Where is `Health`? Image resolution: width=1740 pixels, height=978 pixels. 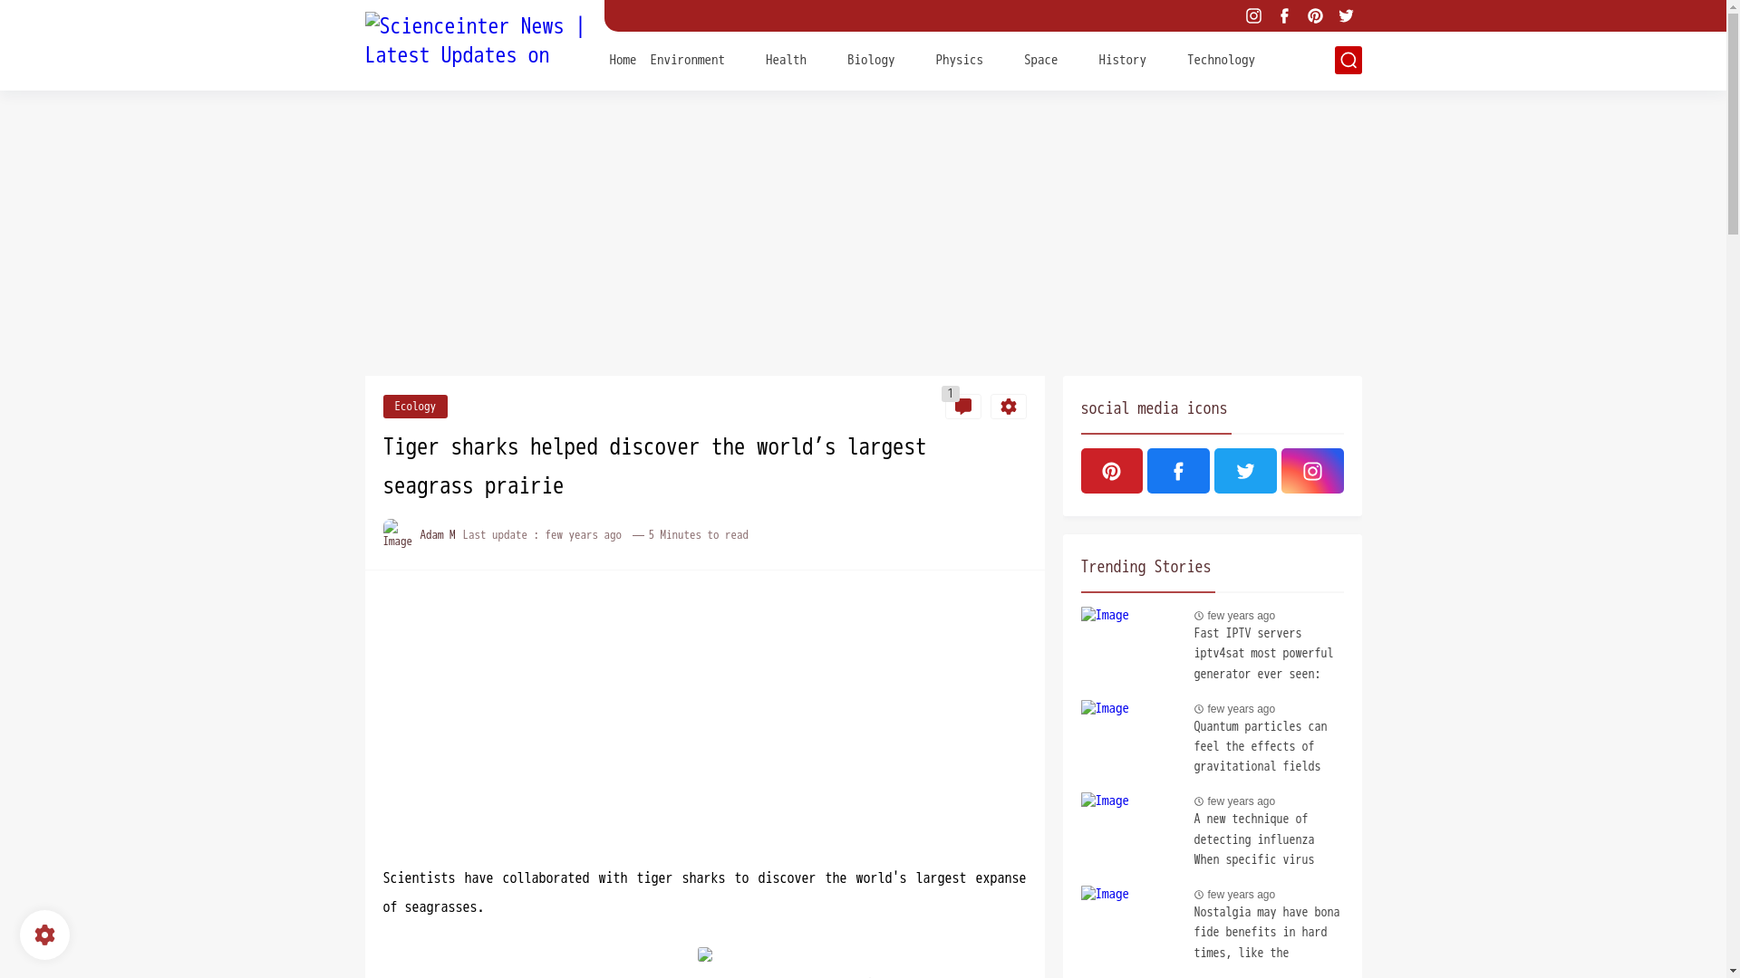 Health is located at coordinates (786, 59).